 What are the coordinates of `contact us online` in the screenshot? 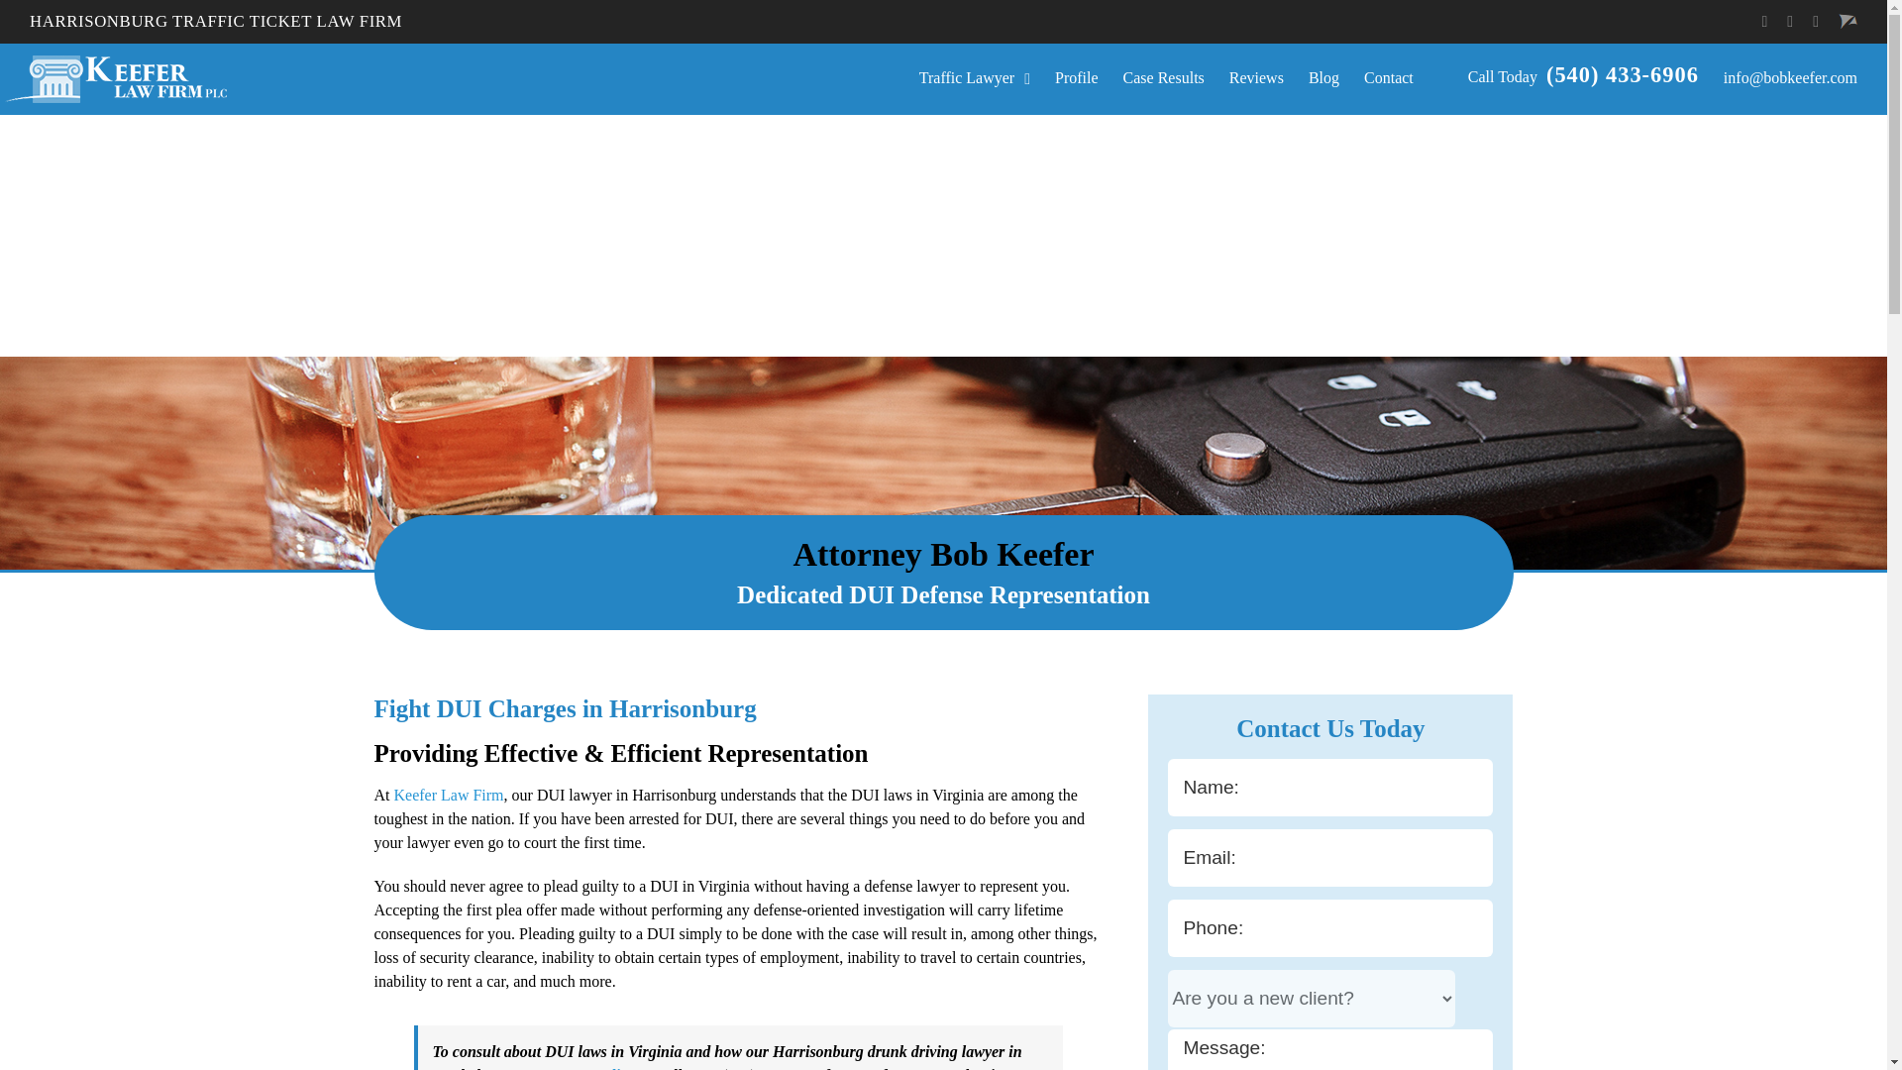 It's located at (580, 1068).